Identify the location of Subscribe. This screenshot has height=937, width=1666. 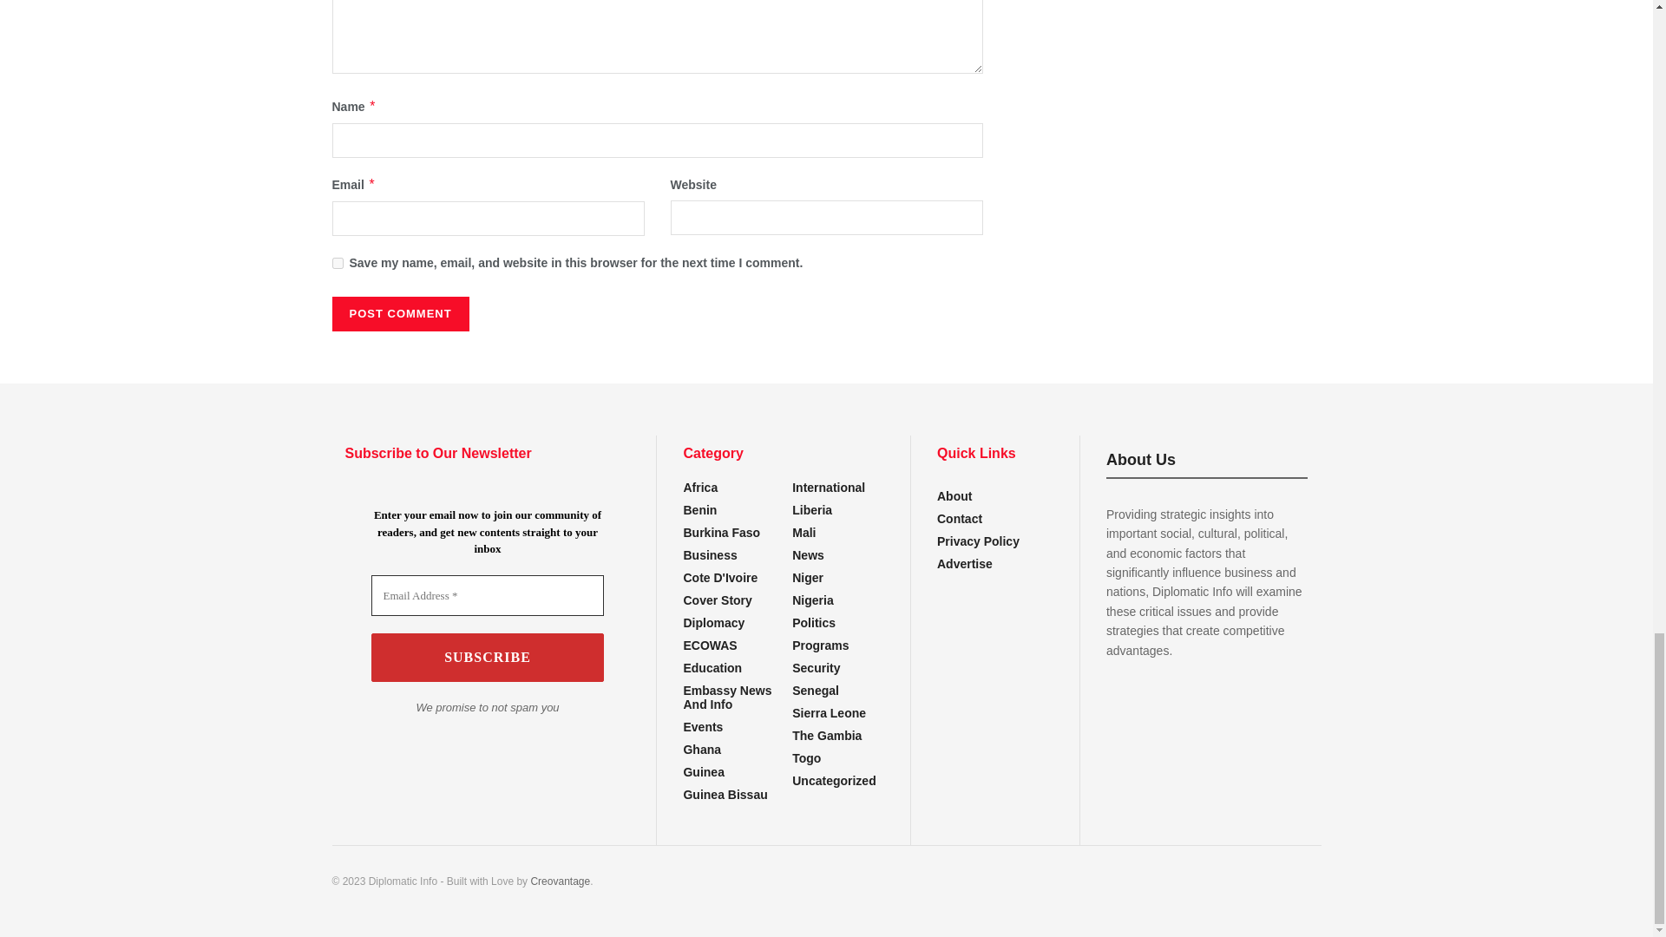
(488, 658).